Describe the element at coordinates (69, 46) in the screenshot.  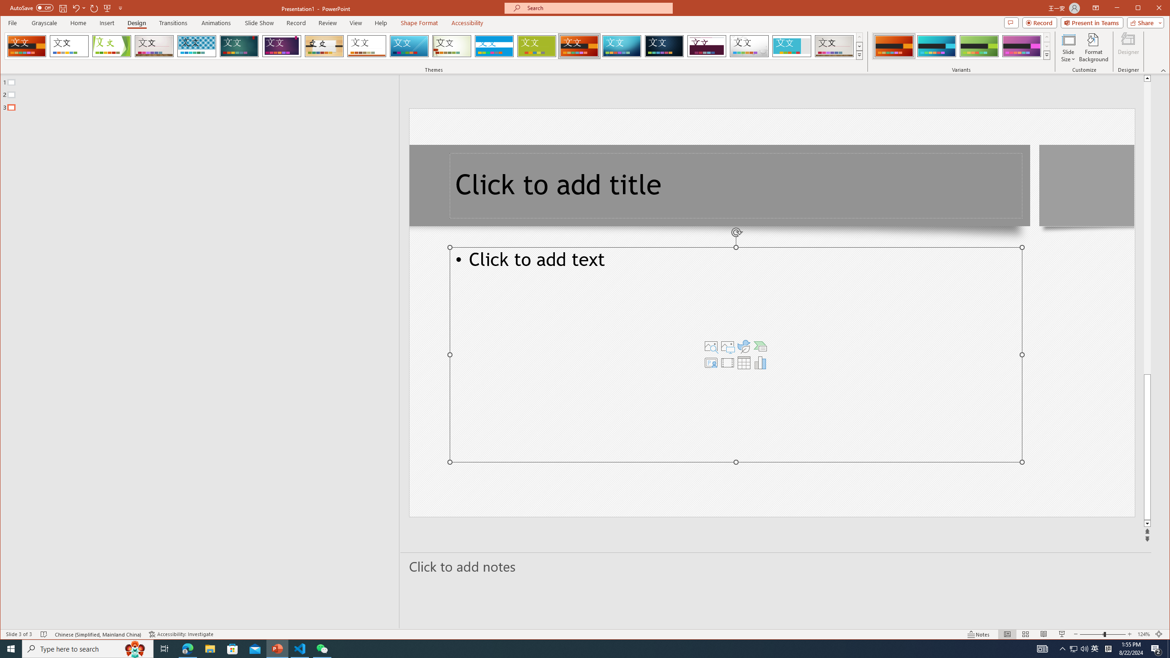
I see `Office Theme` at that location.